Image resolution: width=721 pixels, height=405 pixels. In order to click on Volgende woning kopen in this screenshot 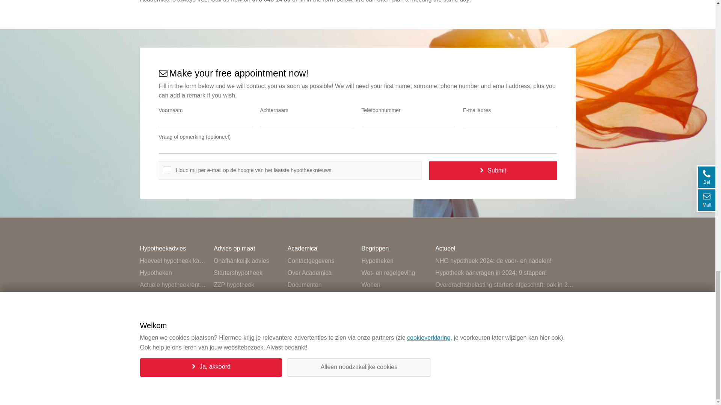, I will do `click(173, 309)`.